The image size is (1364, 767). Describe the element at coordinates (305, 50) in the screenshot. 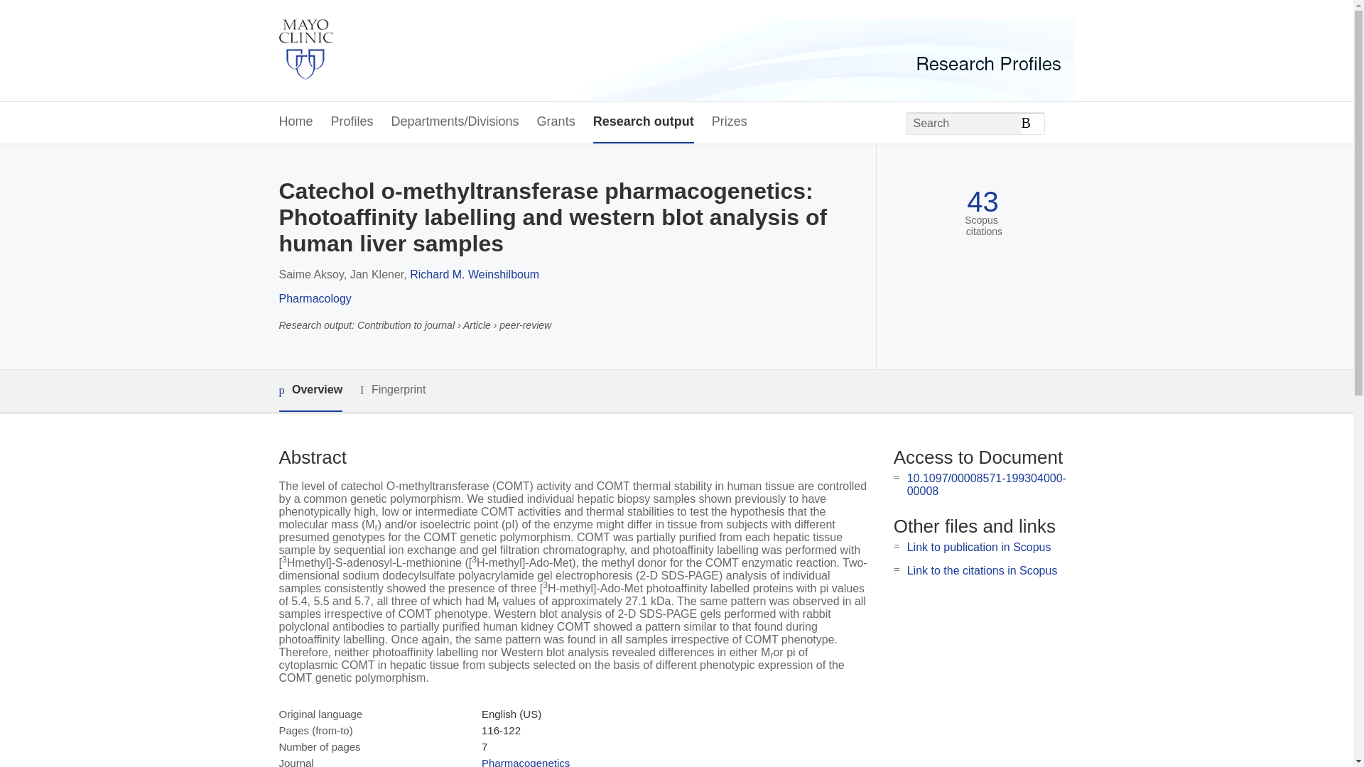

I see `Mayo Clinic Home` at that location.